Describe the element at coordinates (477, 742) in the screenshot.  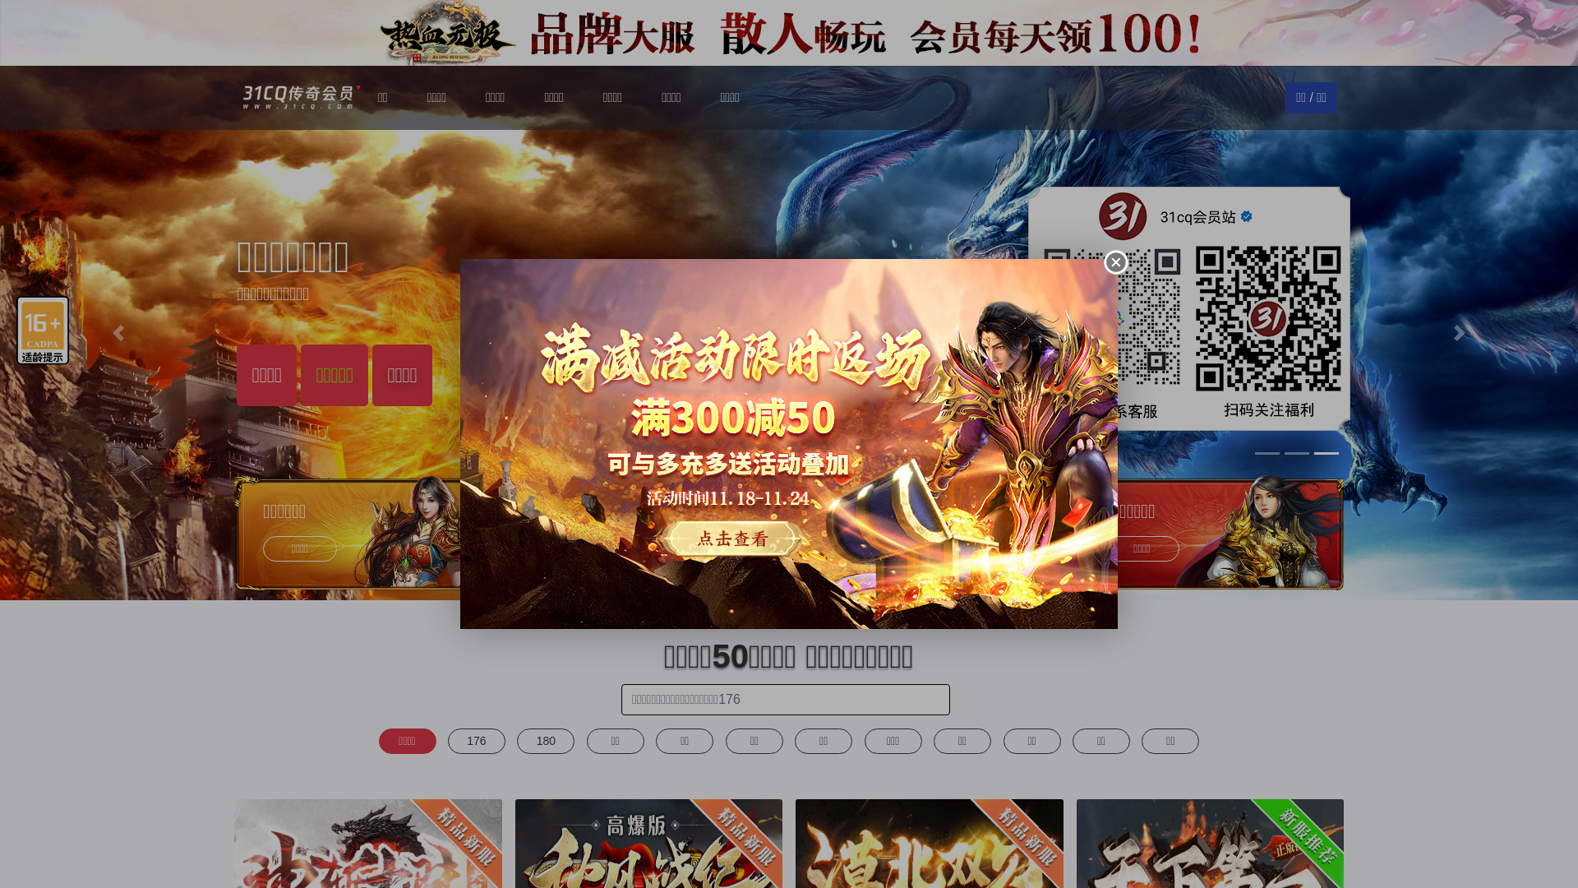
I see `176` at that location.